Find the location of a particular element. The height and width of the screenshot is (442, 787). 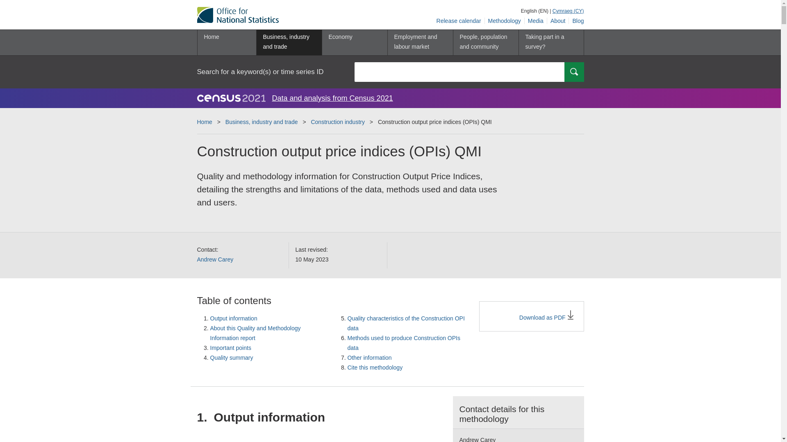

Other information is located at coordinates (370, 358).